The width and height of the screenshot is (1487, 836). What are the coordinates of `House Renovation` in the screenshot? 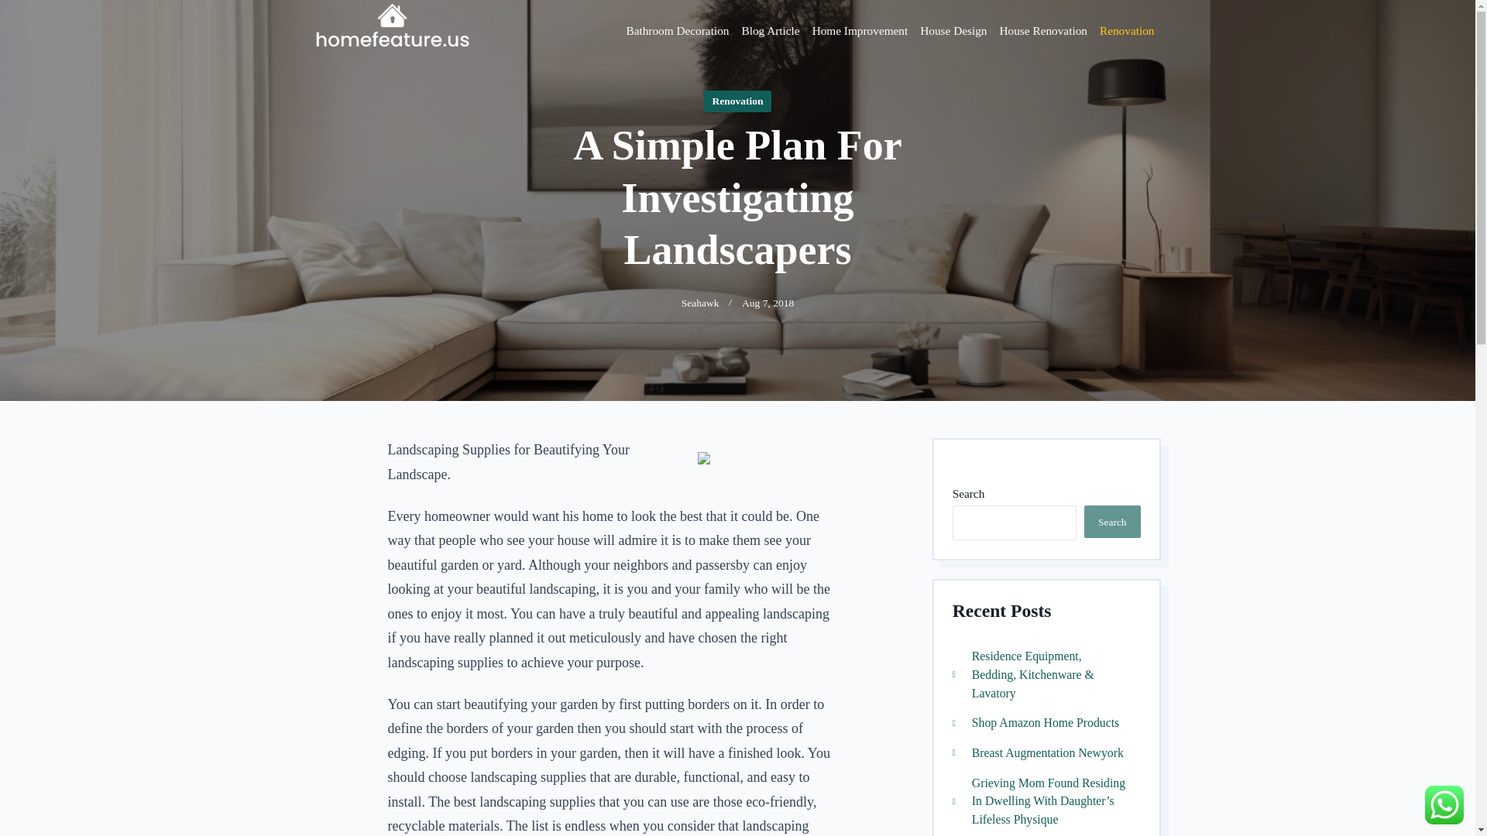 It's located at (1042, 31).